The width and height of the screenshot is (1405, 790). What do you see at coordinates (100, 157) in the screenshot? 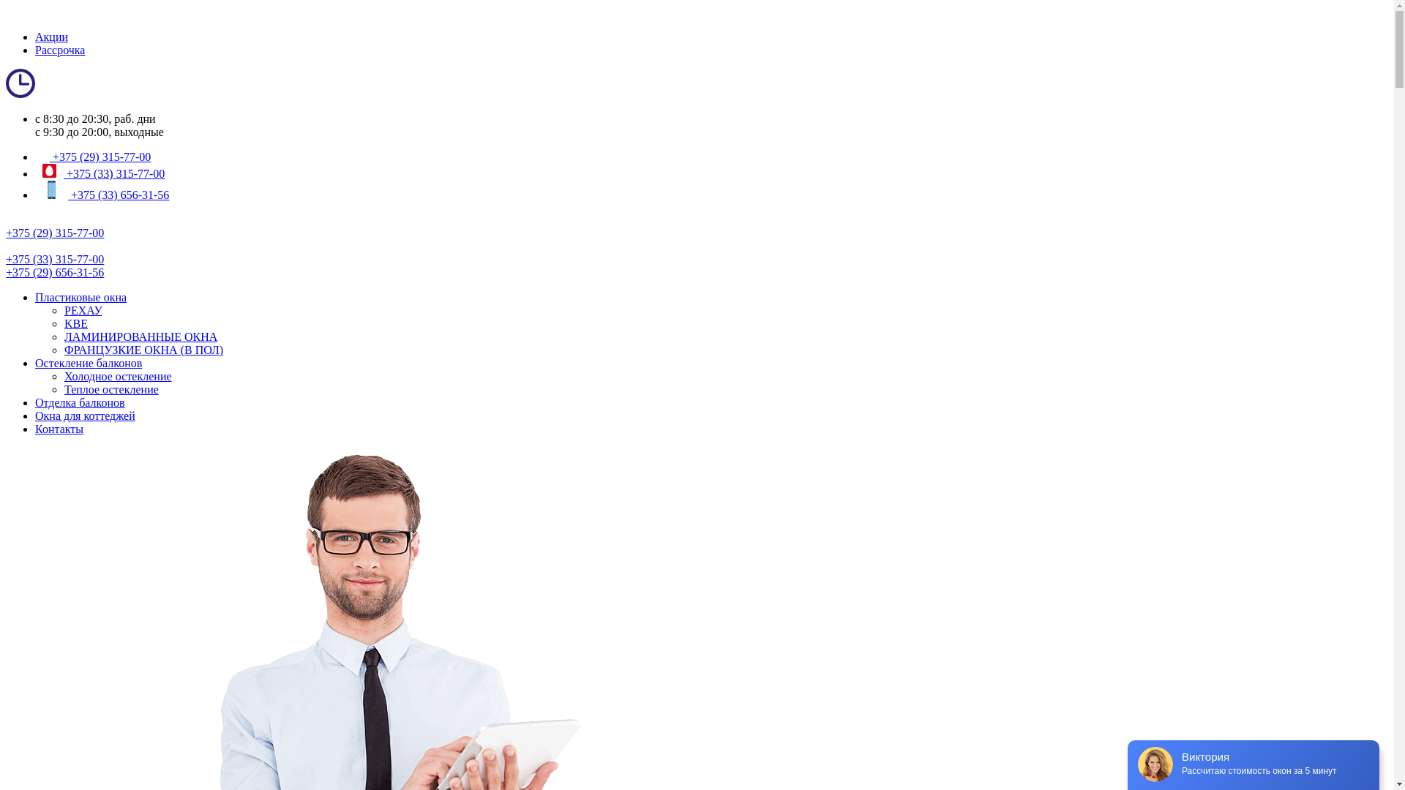
I see `+375 (29) 315-77-00` at bounding box center [100, 157].